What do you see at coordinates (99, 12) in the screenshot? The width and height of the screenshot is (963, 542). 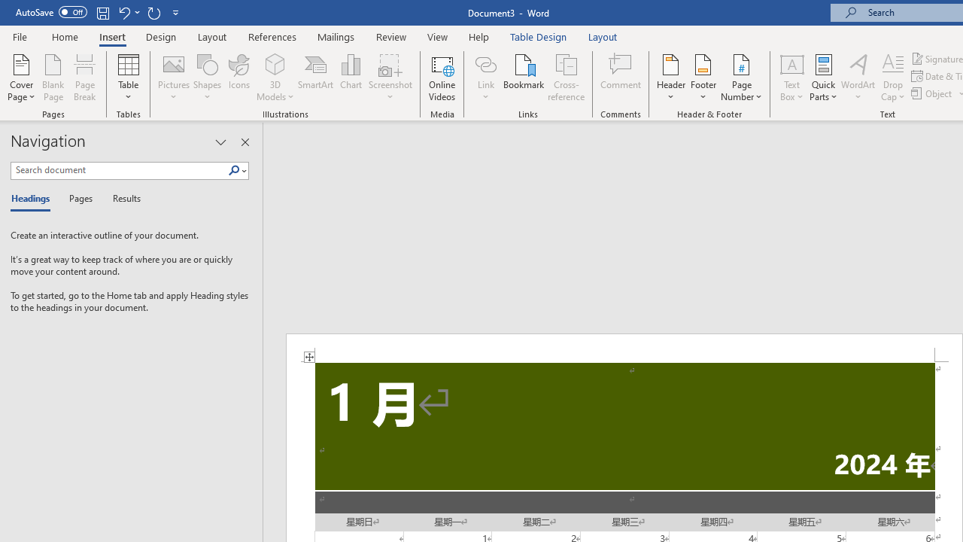 I see `Quick Access Toolbar` at bounding box center [99, 12].